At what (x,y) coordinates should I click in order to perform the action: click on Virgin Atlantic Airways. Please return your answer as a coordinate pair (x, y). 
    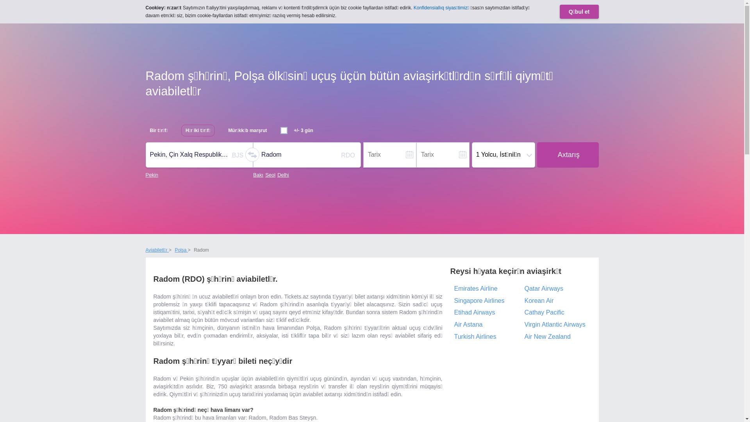
    Looking at the image, I should click on (555, 325).